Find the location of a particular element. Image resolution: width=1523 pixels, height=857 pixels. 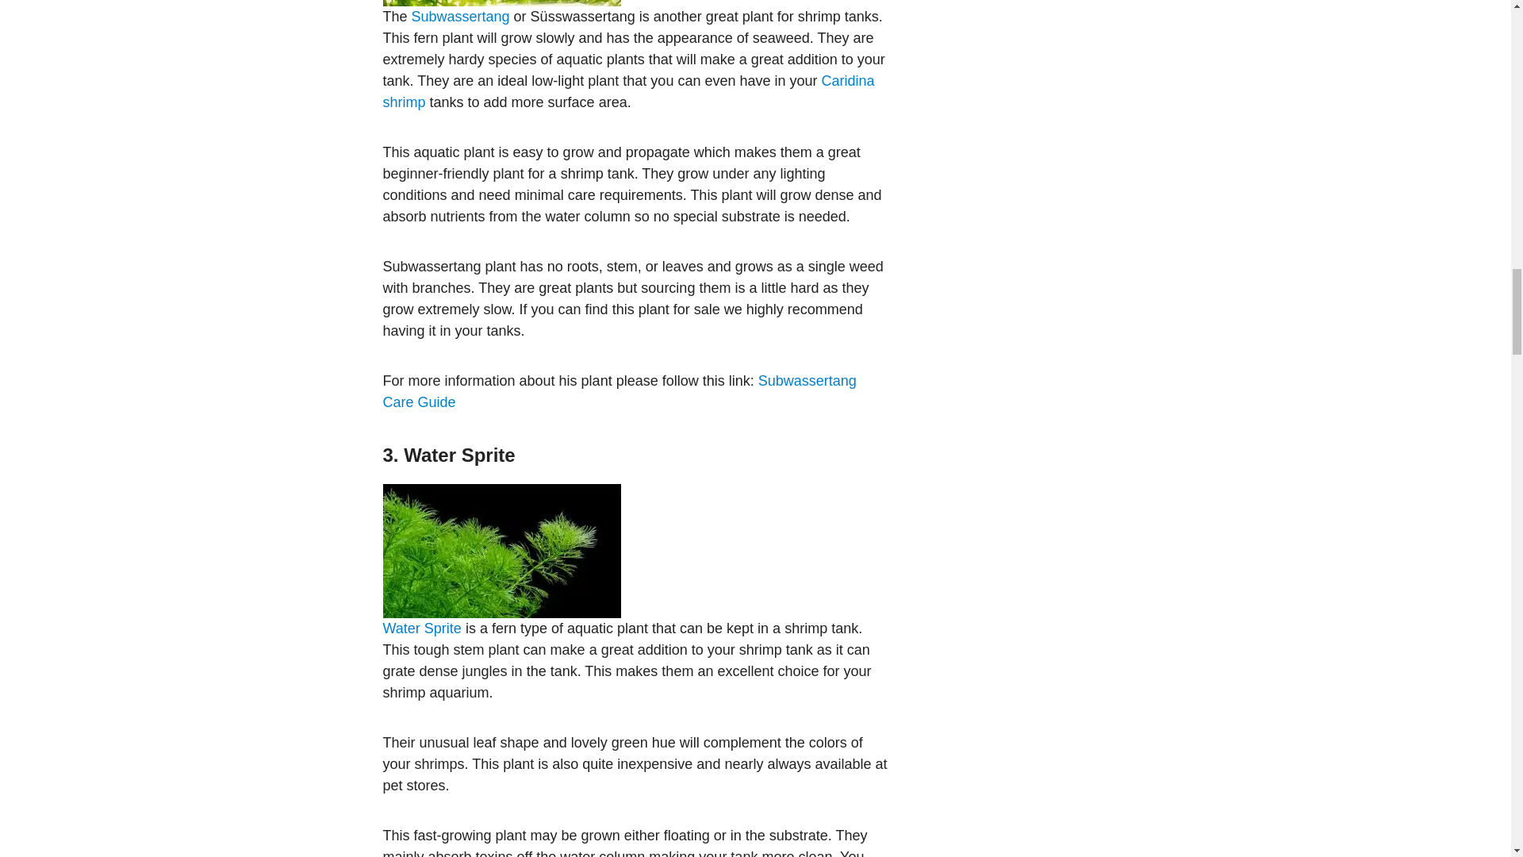

Subwassertang is located at coordinates (460, 16).